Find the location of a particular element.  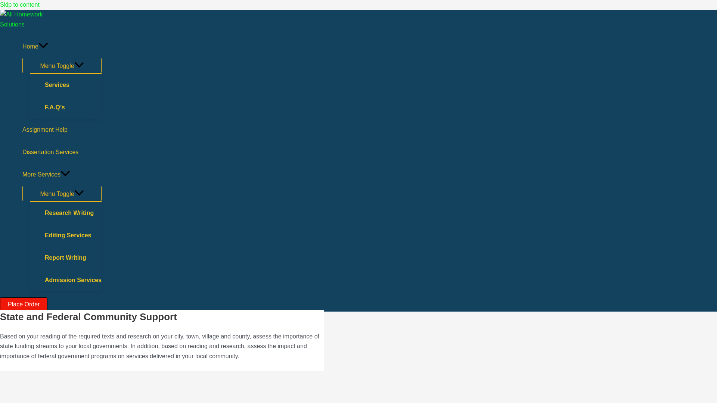

Research Writing is located at coordinates (73, 213).